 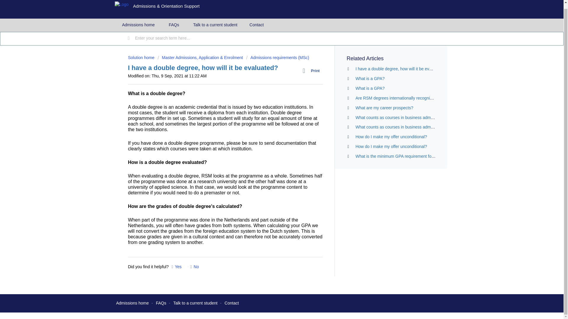 What do you see at coordinates (391, 136) in the screenshot?
I see `How do I make my offer unconditional?` at bounding box center [391, 136].